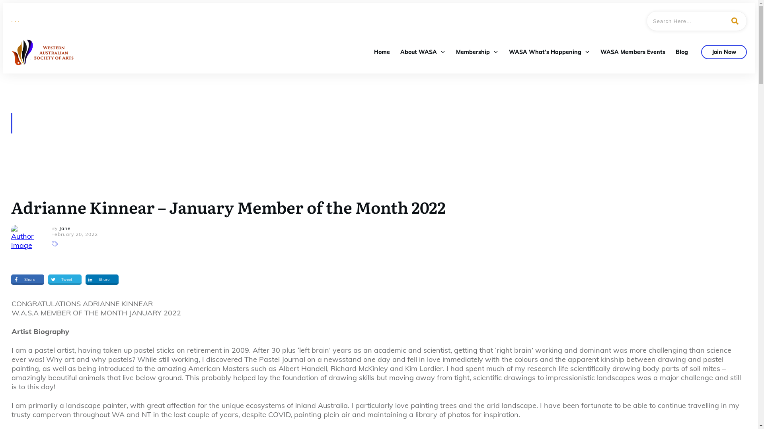 This screenshot has width=764, height=429. I want to click on Membership, so click(477, 52).